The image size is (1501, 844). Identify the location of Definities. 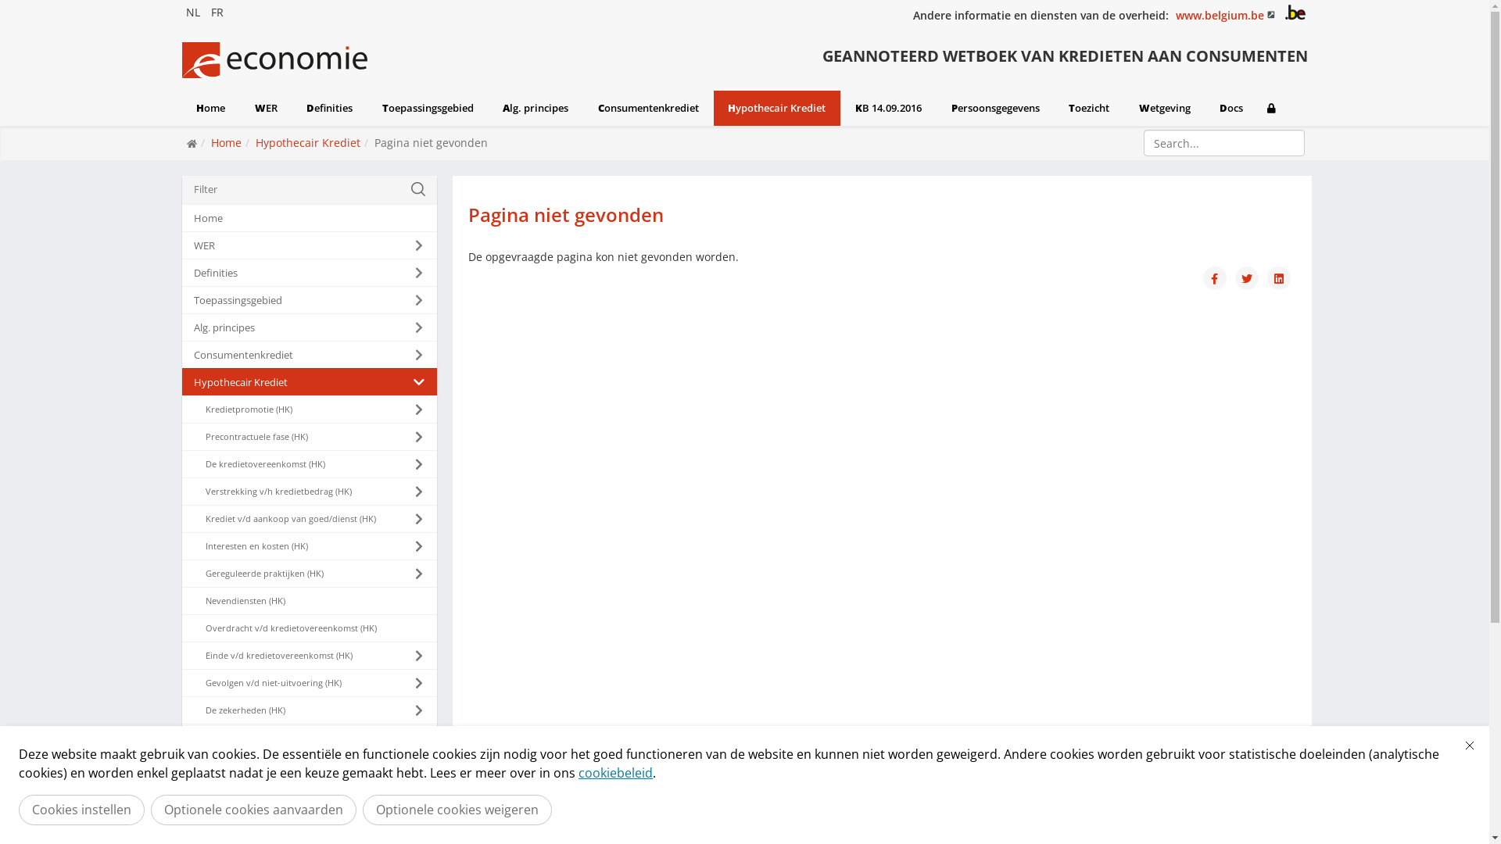
(330, 108).